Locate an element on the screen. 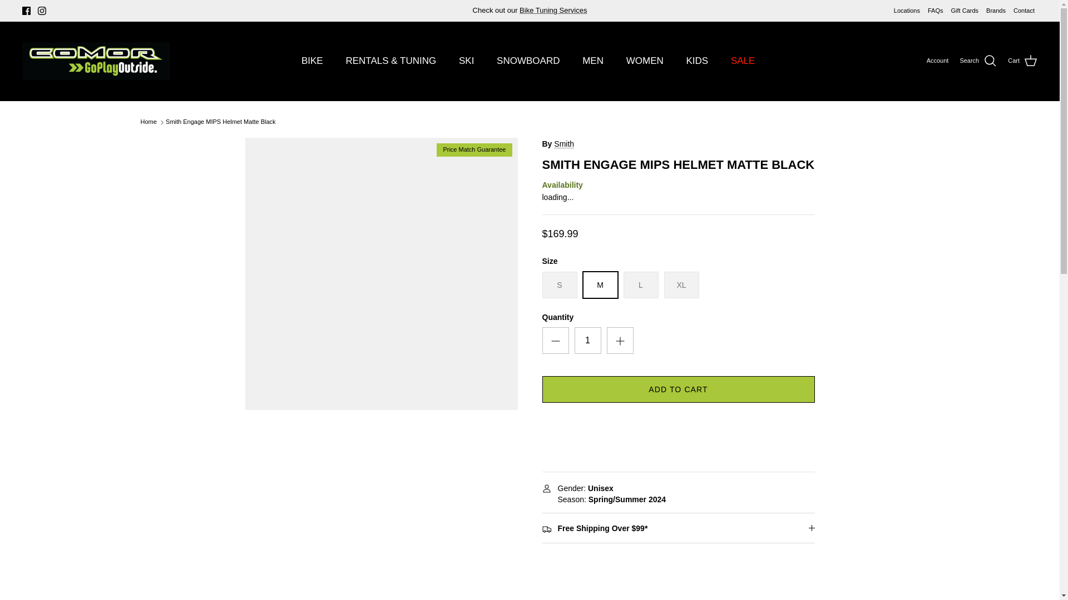 This screenshot has height=600, width=1068. Cart is located at coordinates (1022, 61).